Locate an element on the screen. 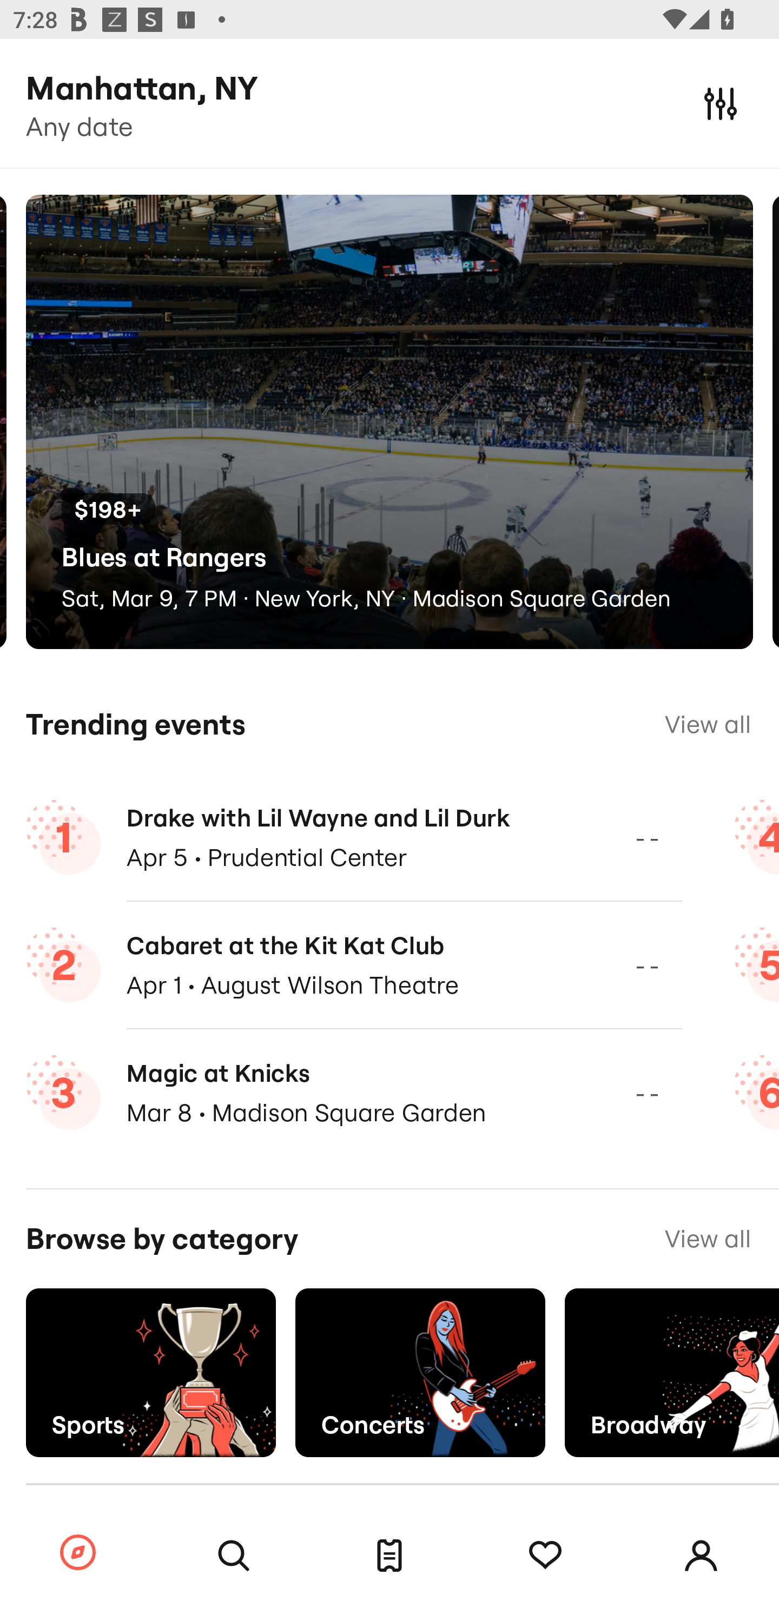 The width and height of the screenshot is (779, 1601). Tickets is located at coordinates (389, 1556).